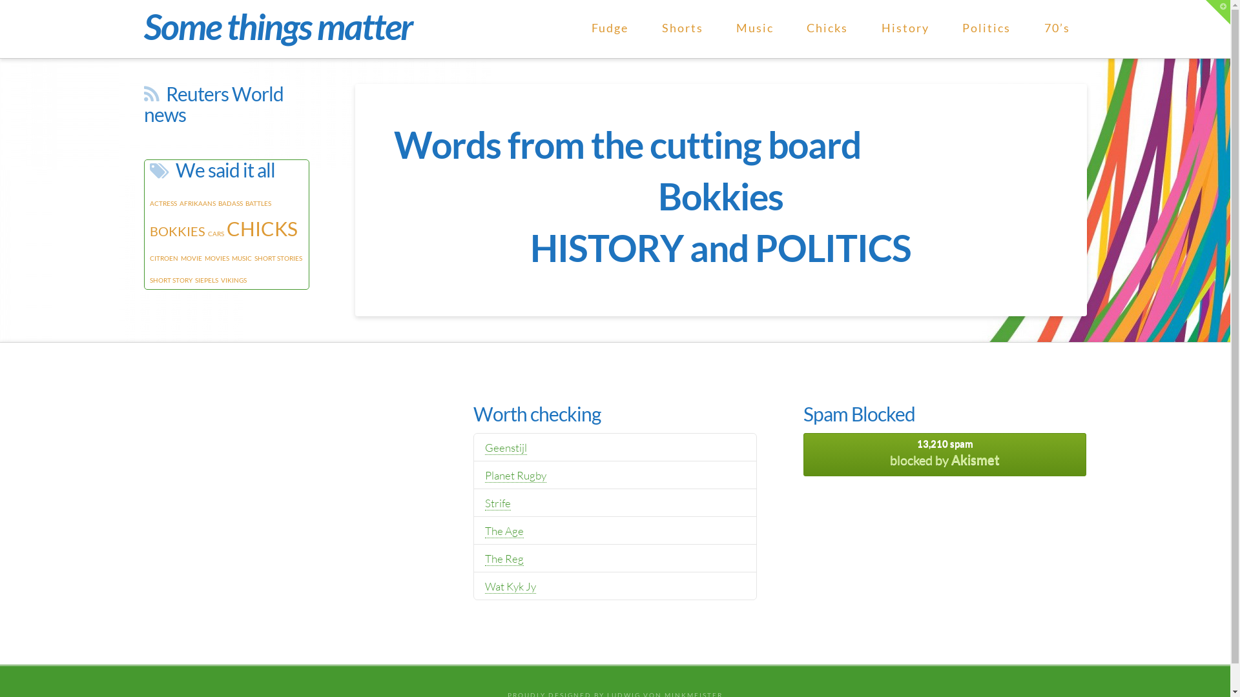 The image size is (1240, 697). Describe the element at coordinates (278, 26) in the screenshot. I see `Some things matter` at that location.